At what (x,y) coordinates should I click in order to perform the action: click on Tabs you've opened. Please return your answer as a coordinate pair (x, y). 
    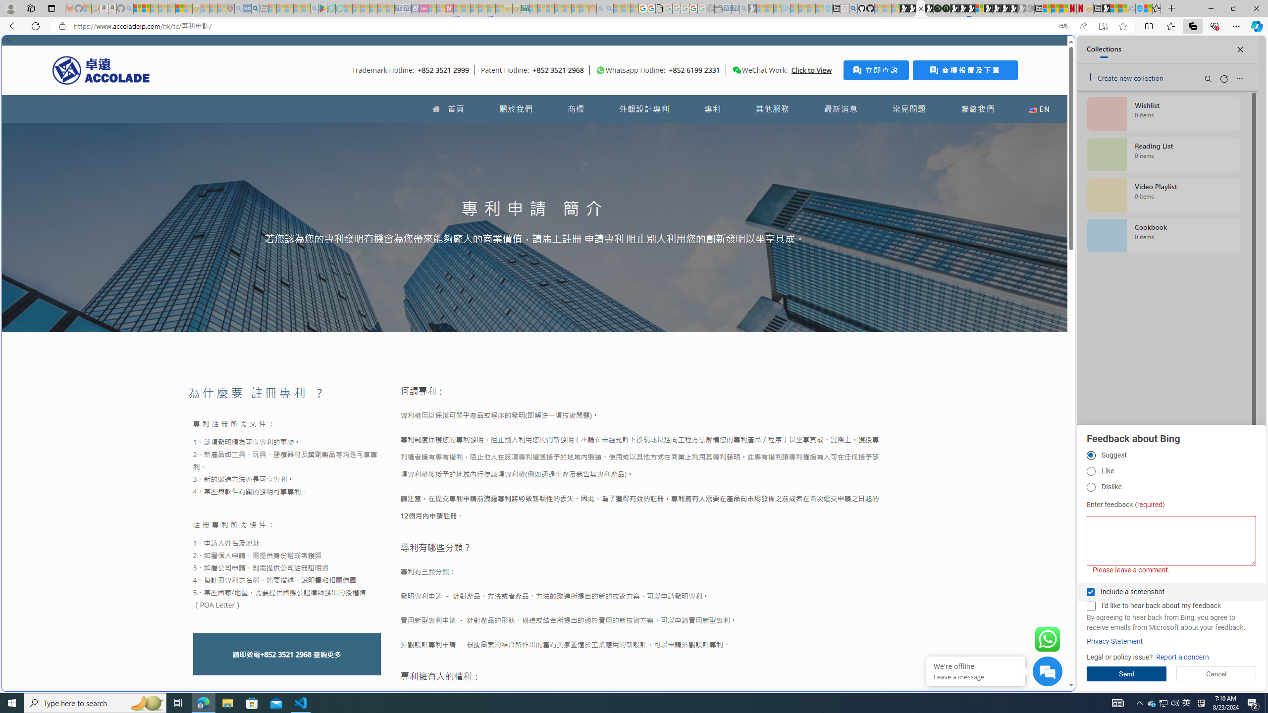
    Looking at the image, I should click on (772, 132).